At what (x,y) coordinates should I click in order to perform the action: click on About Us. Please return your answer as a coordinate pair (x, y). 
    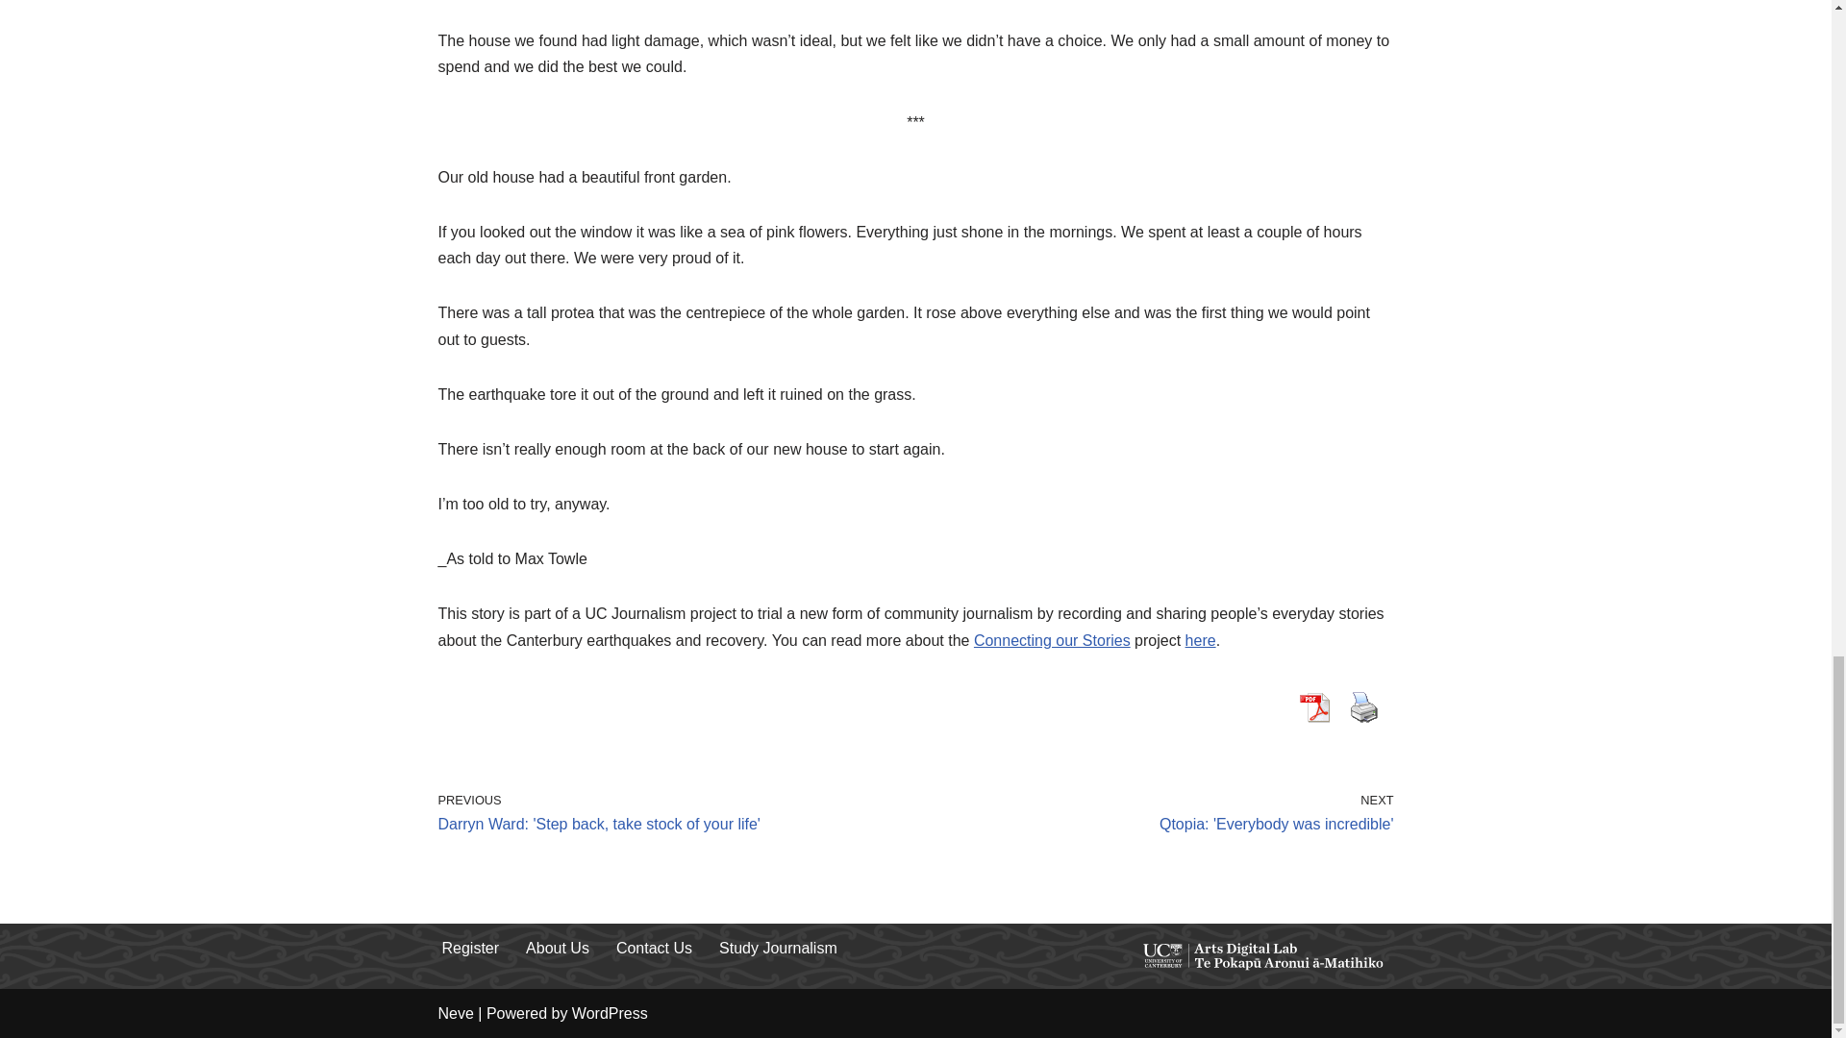
    Looking at the image, I should click on (1363, 707).